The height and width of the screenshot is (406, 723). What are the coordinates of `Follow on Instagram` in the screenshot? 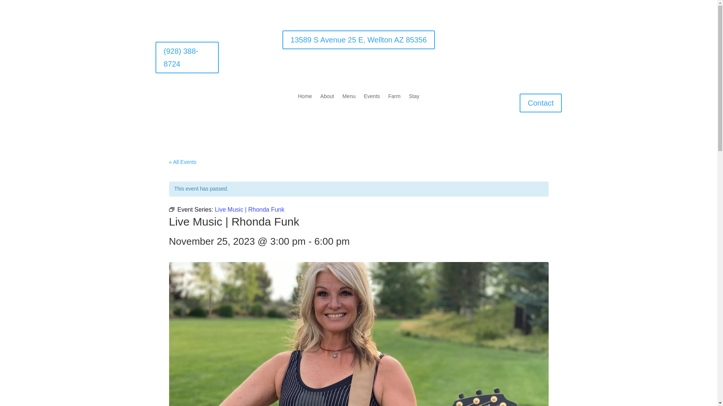 It's located at (555, 36).